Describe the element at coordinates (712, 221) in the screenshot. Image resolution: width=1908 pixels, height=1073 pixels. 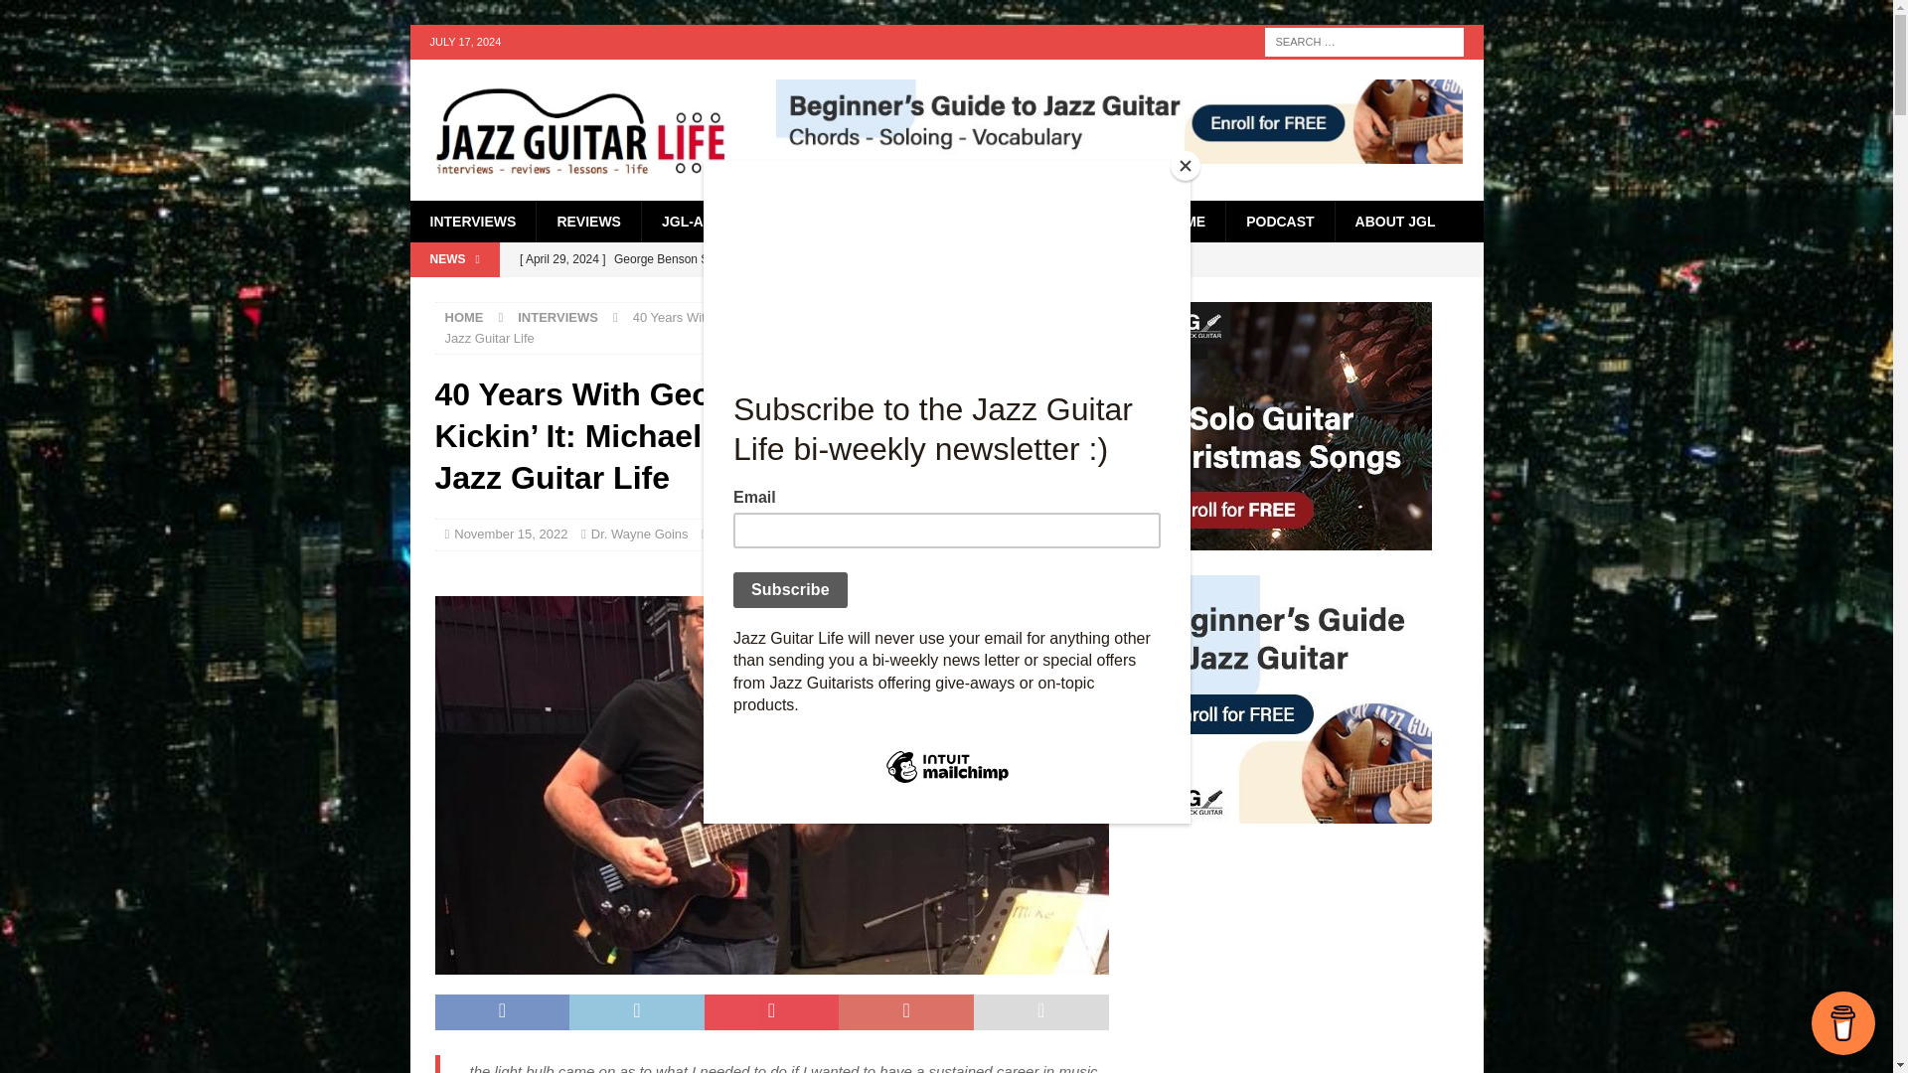
I see `JGL-ARTICLES` at that location.